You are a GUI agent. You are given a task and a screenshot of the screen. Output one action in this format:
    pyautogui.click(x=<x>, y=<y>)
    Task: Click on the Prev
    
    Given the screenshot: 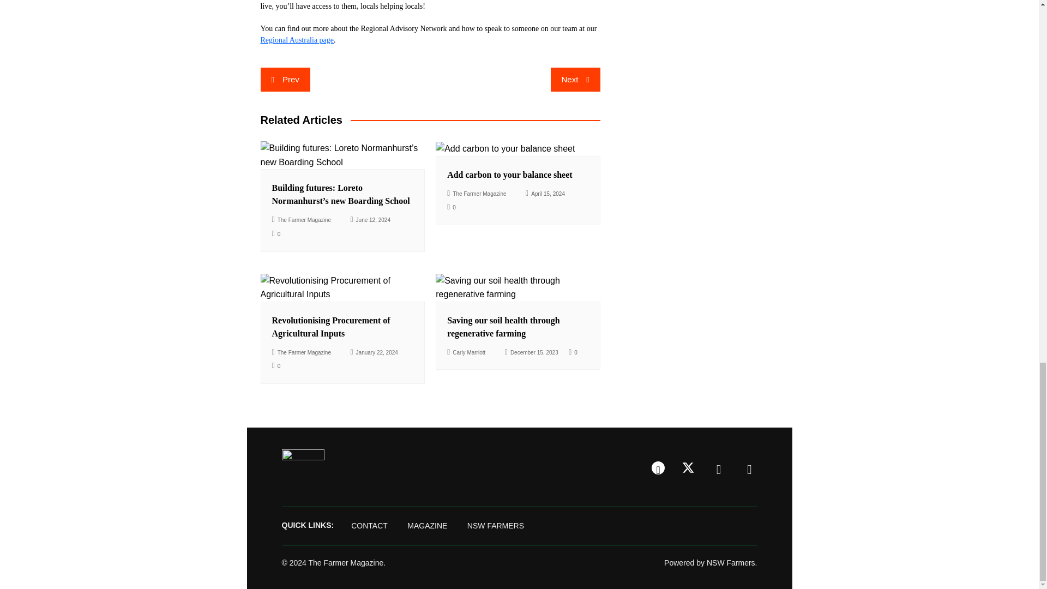 What is the action you would take?
    pyautogui.click(x=285, y=80)
    